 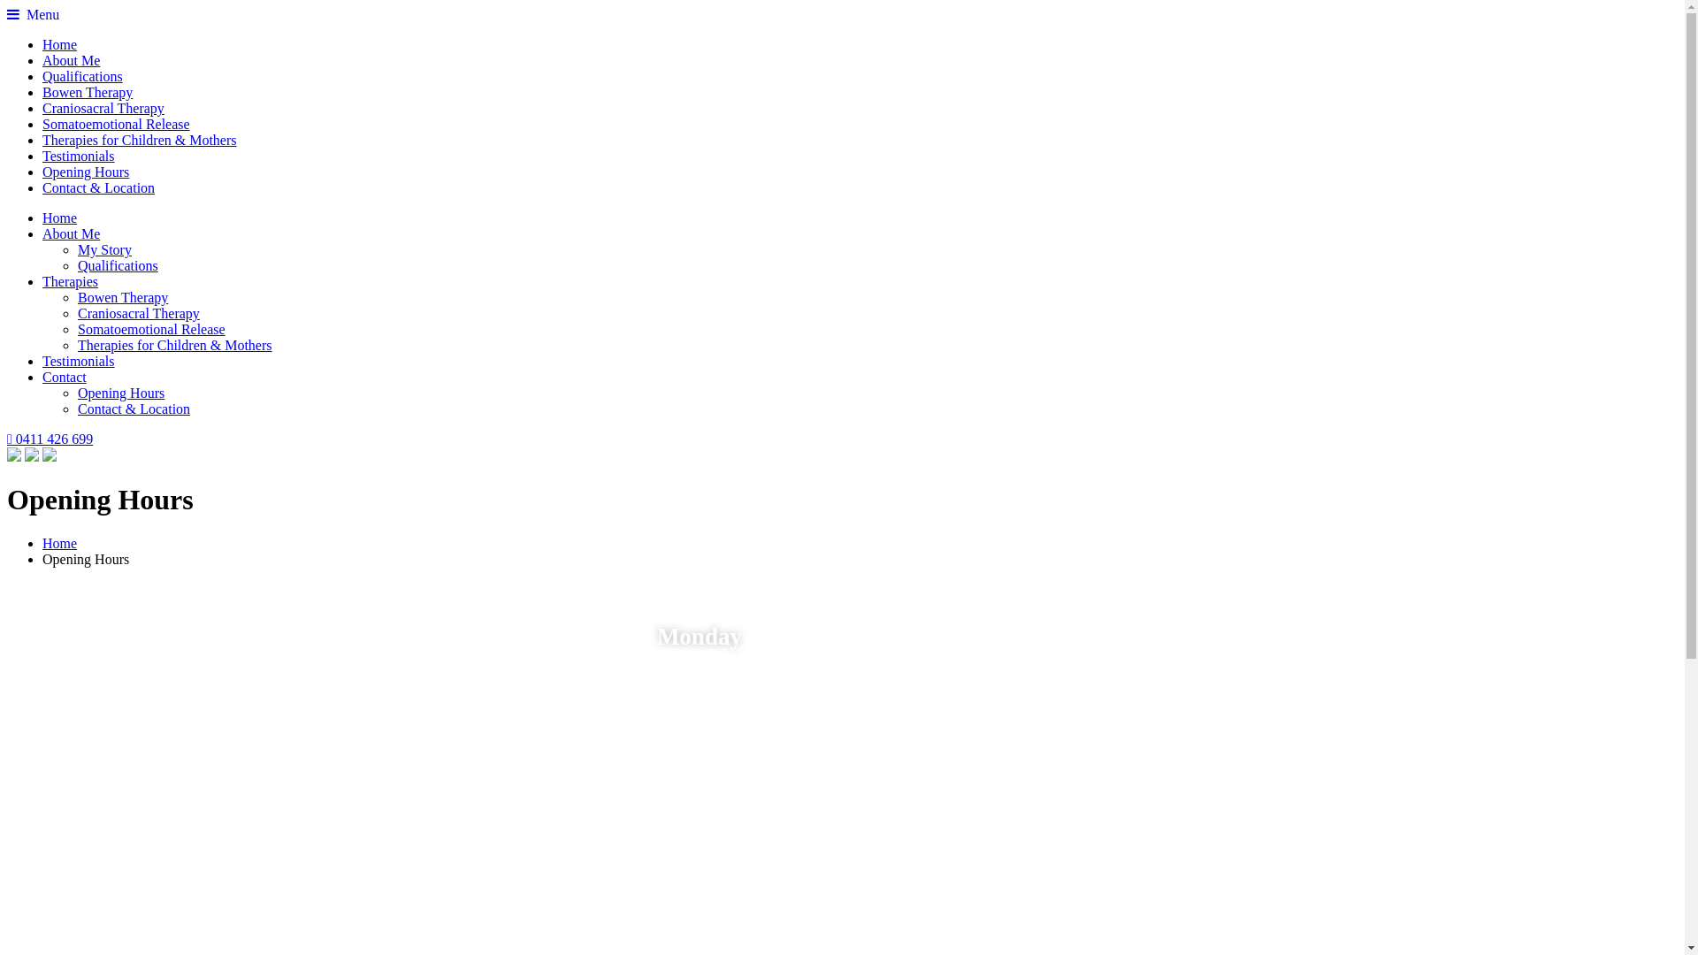 I want to click on Opening Hours, so click(x=121, y=393).